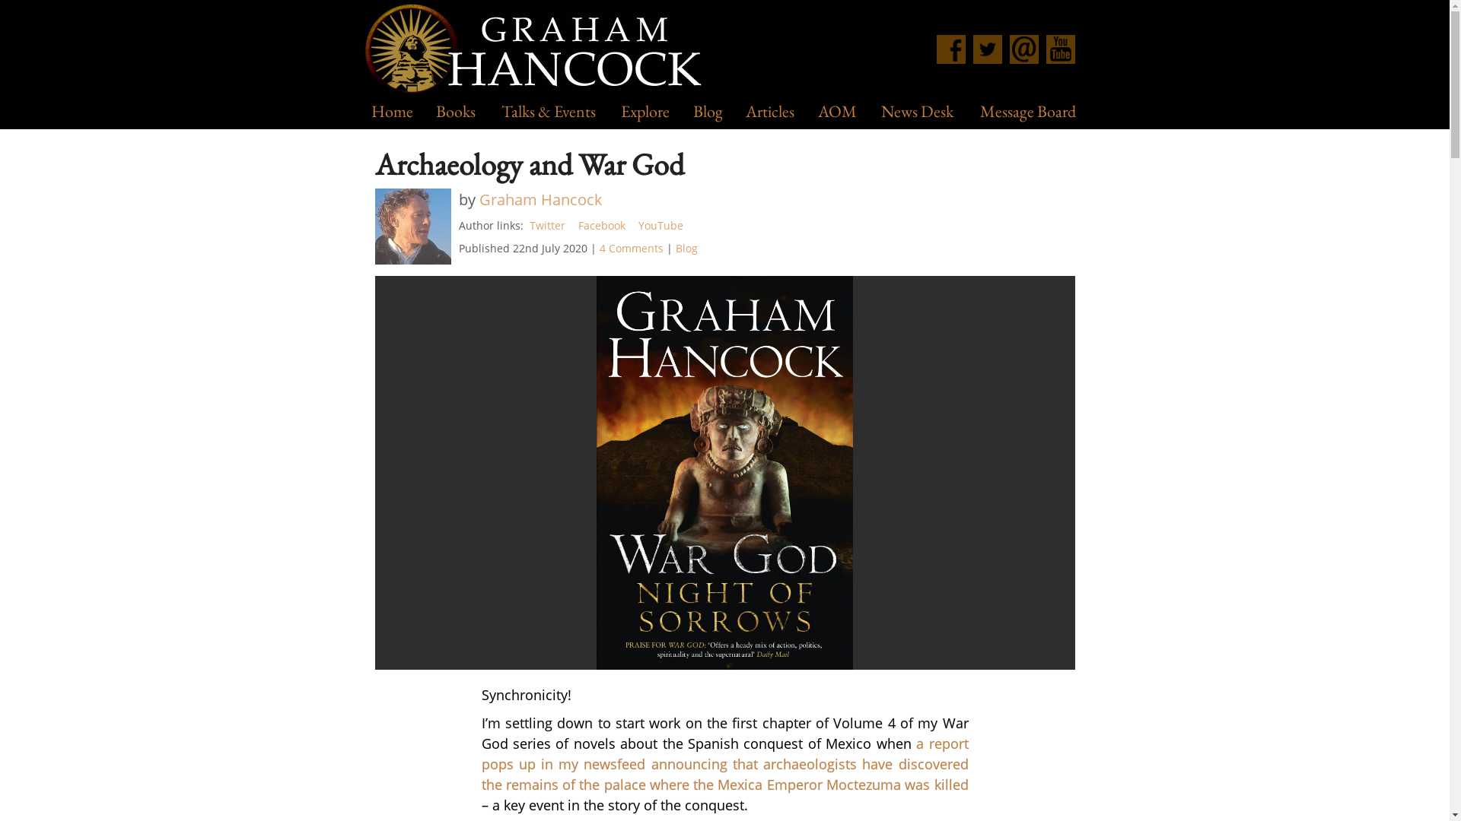  Describe the element at coordinates (540, 199) in the screenshot. I see `Graham Hancock` at that location.